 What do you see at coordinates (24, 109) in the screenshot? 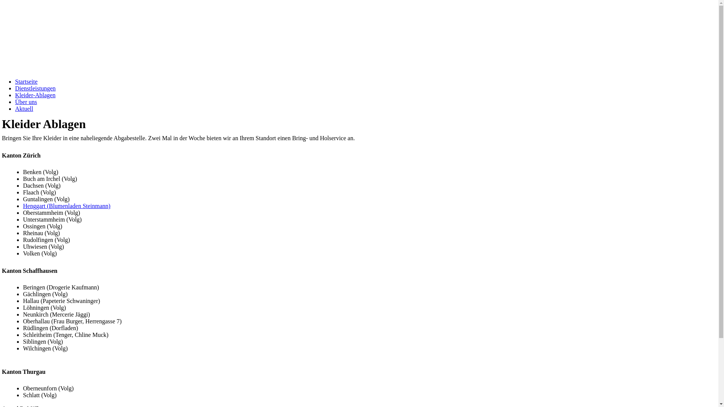
I see `Aktuell` at bounding box center [24, 109].